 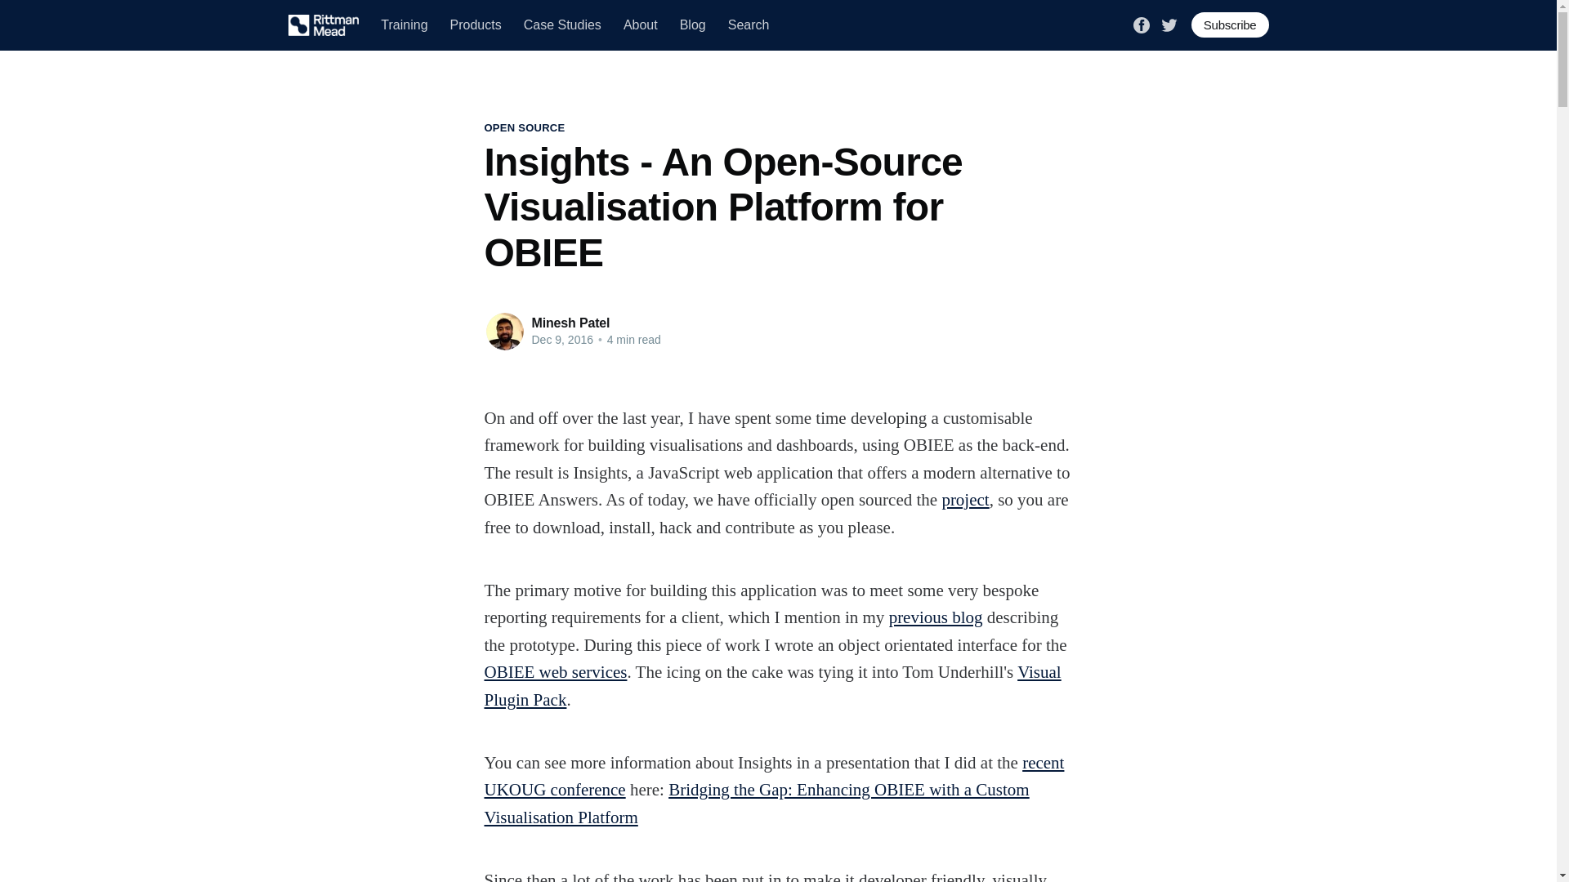 What do you see at coordinates (1230, 24) in the screenshot?
I see `Subscribe` at bounding box center [1230, 24].